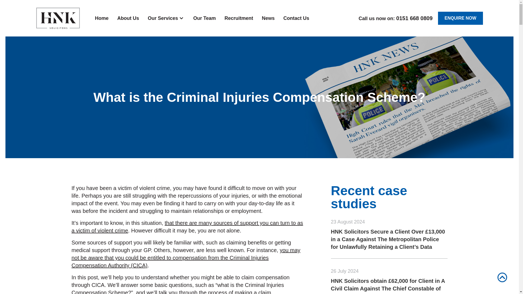 The height and width of the screenshot is (294, 523). I want to click on Our Services, so click(166, 18).